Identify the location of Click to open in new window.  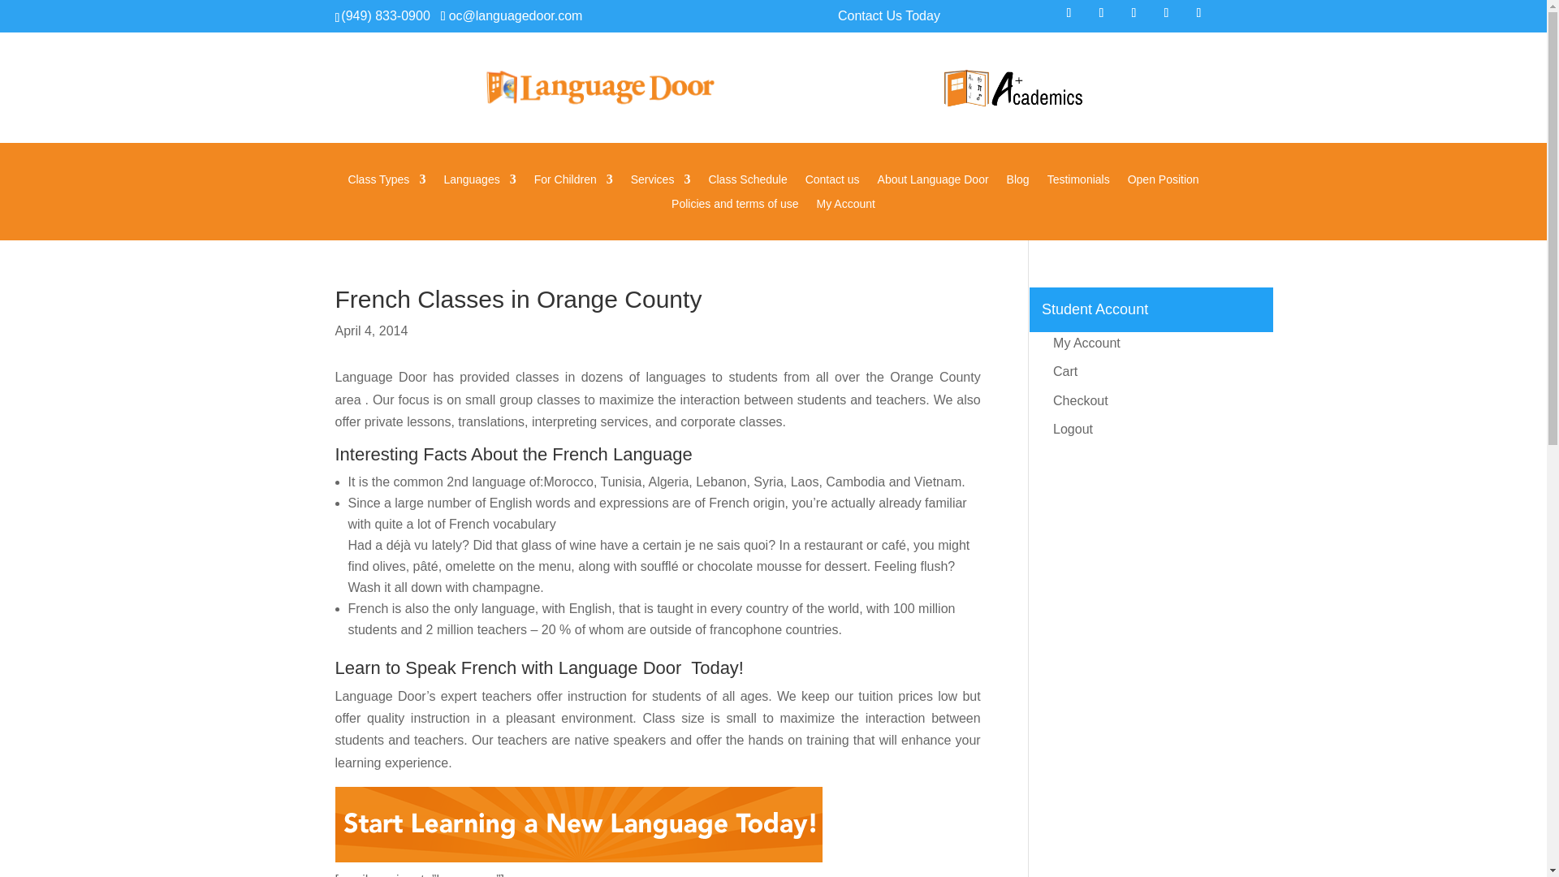
(1198, 13).